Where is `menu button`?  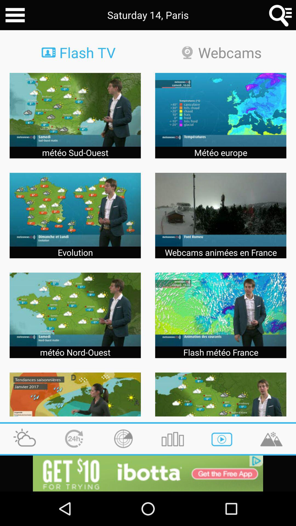 menu button is located at coordinates (15, 15).